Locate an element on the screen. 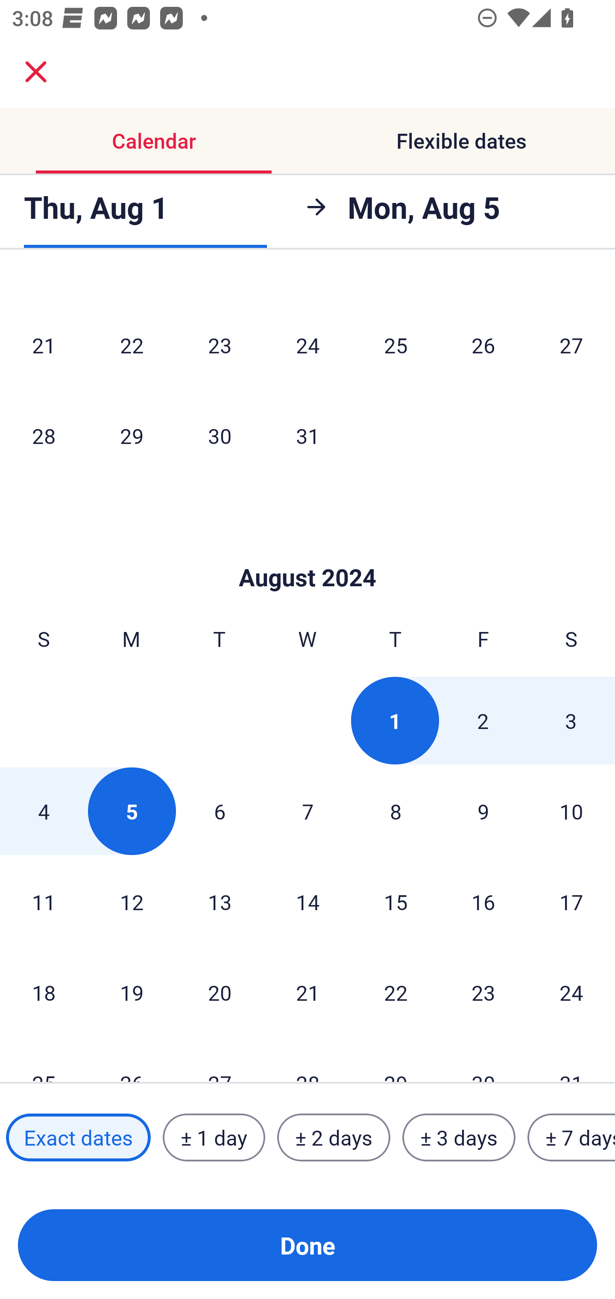 This screenshot has height=1299, width=615. Flexible dates is located at coordinates (461, 141).